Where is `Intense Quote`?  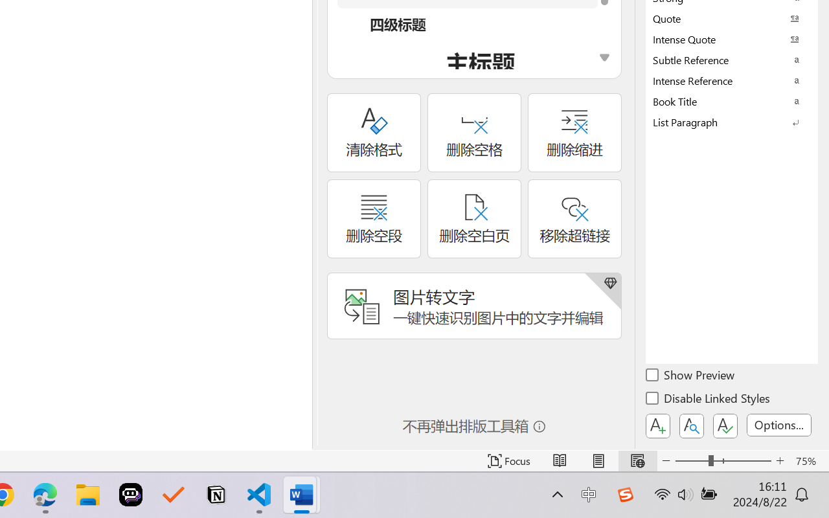
Intense Quote is located at coordinates (732, 39).